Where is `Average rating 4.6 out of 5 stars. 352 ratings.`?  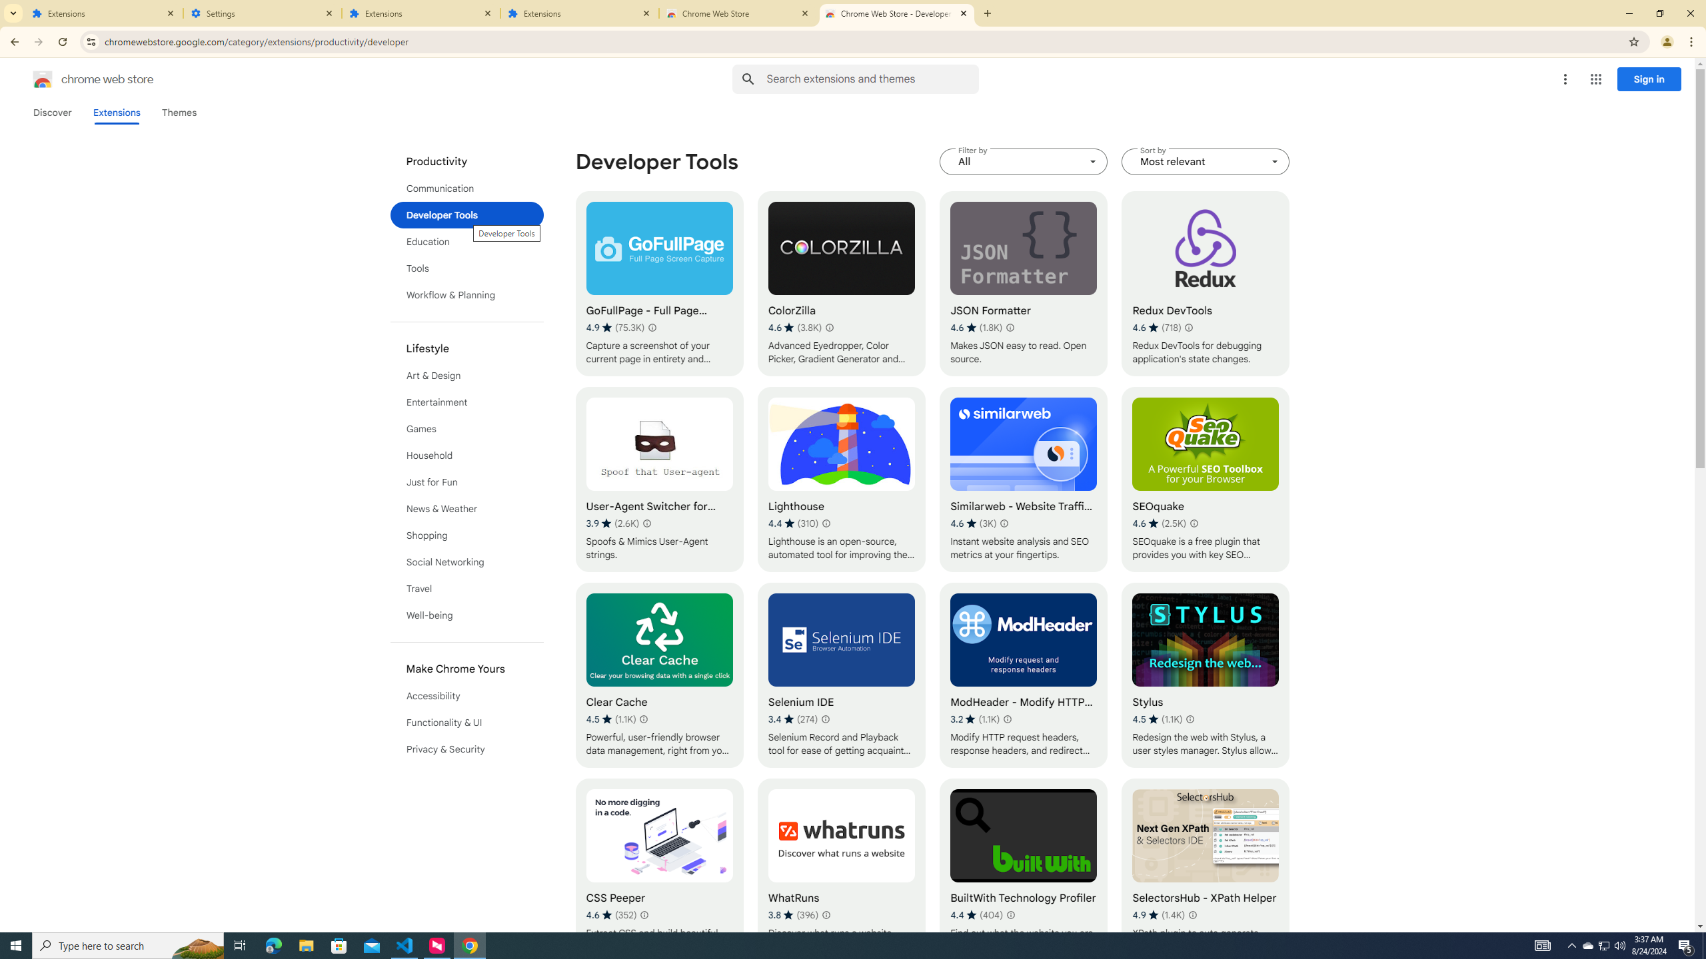
Average rating 4.6 out of 5 stars. 352 ratings. is located at coordinates (610, 914).